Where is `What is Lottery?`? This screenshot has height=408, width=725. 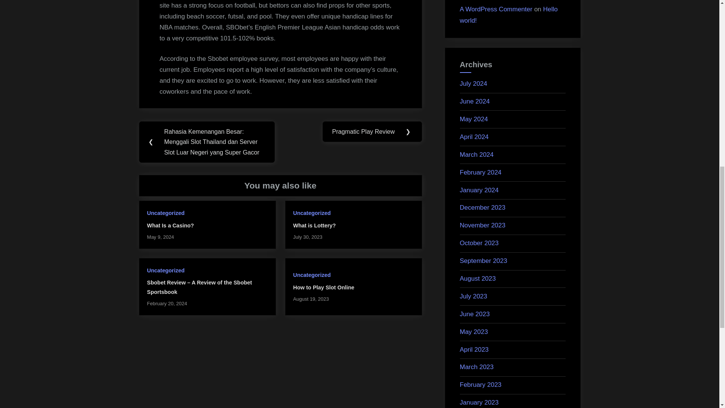
What is Lottery? is located at coordinates (314, 225).